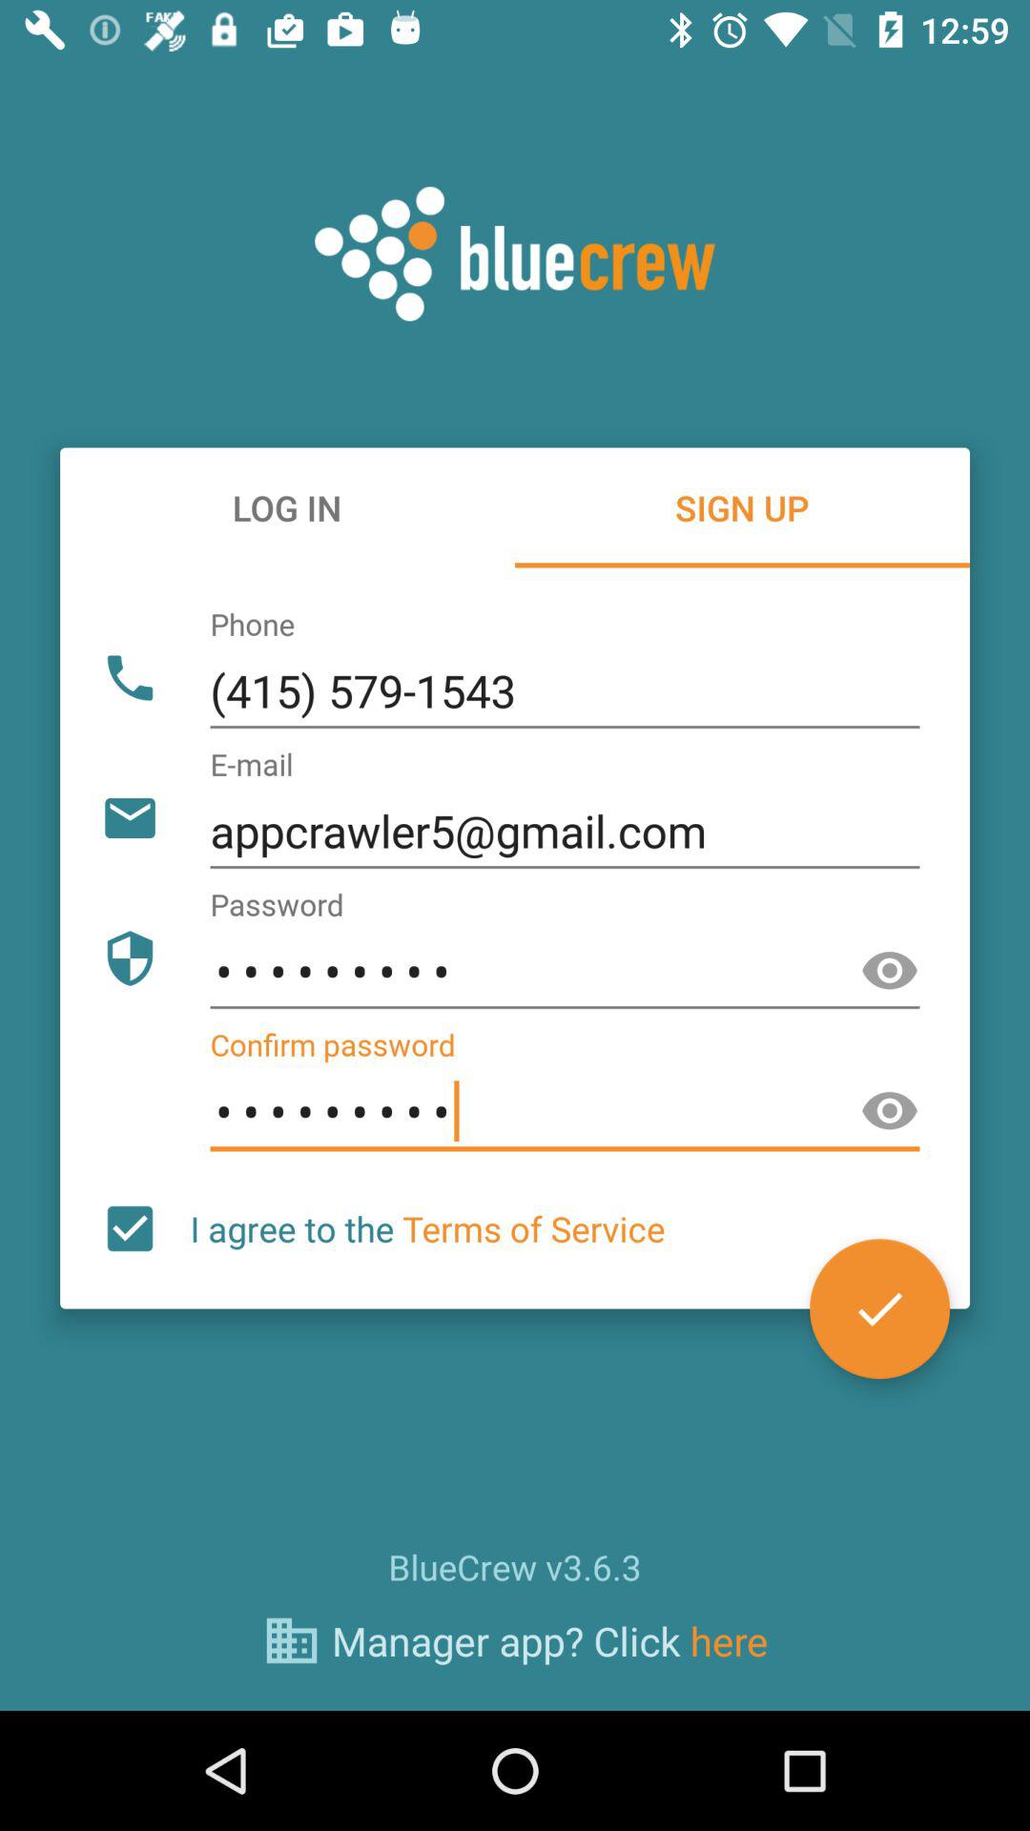 Image resolution: width=1030 pixels, height=1831 pixels. I want to click on click the manager app click item, so click(549, 1640).